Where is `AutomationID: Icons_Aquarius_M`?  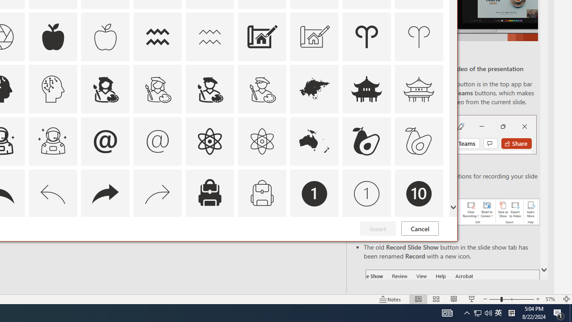
AutomationID: Icons_Aquarius_M is located at coordinates (210, 37).